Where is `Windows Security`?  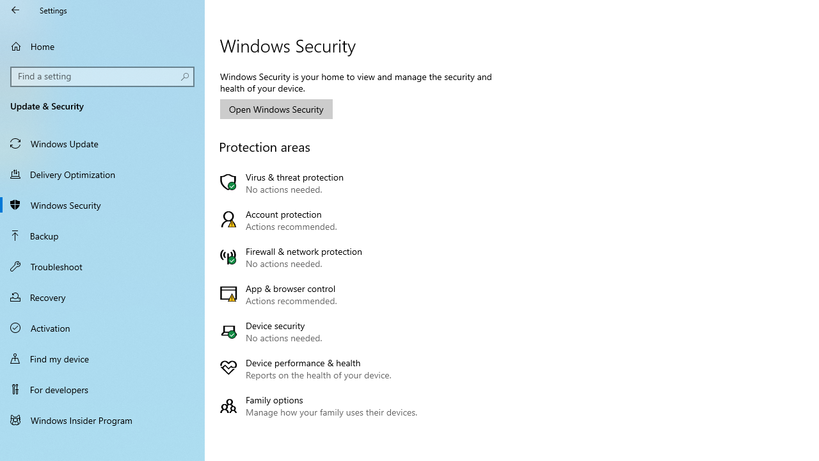
Windows Security is located at coordinates (102, 205).